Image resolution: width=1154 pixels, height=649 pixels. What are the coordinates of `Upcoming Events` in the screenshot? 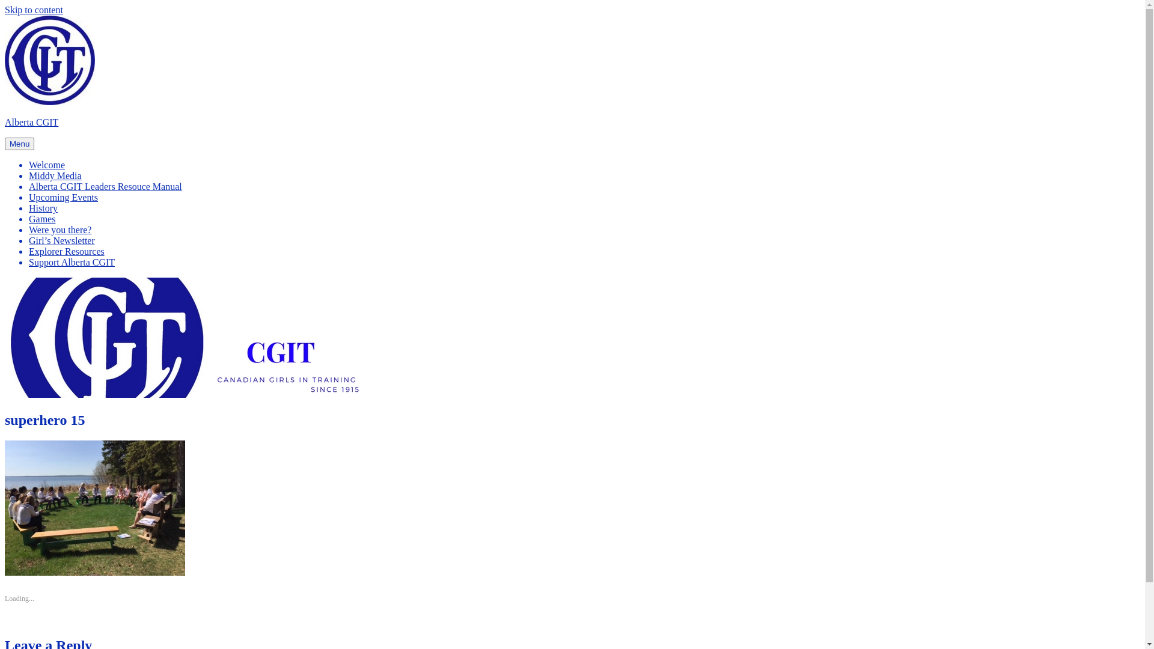 It's located at (64, 197).